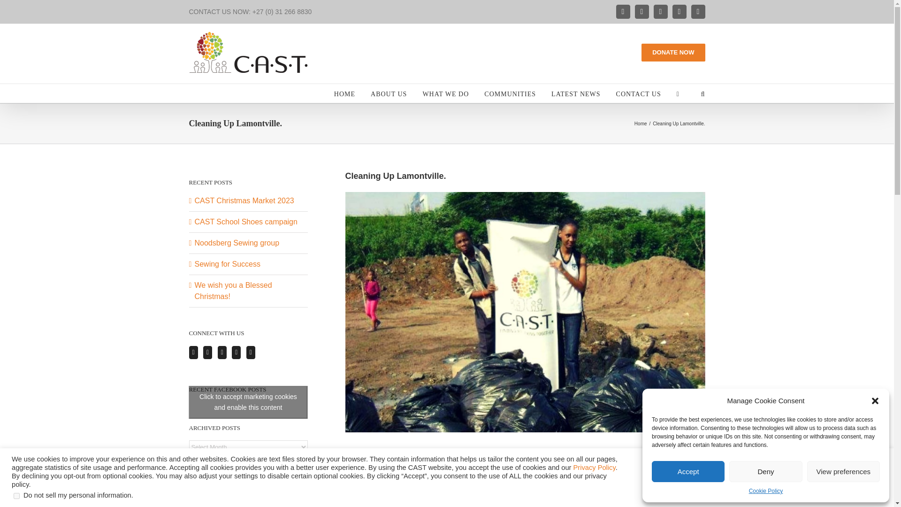  What do you see at coordinates (688, 471) in the screenshot?
I see `Accept` at bounding box center [688, 471].